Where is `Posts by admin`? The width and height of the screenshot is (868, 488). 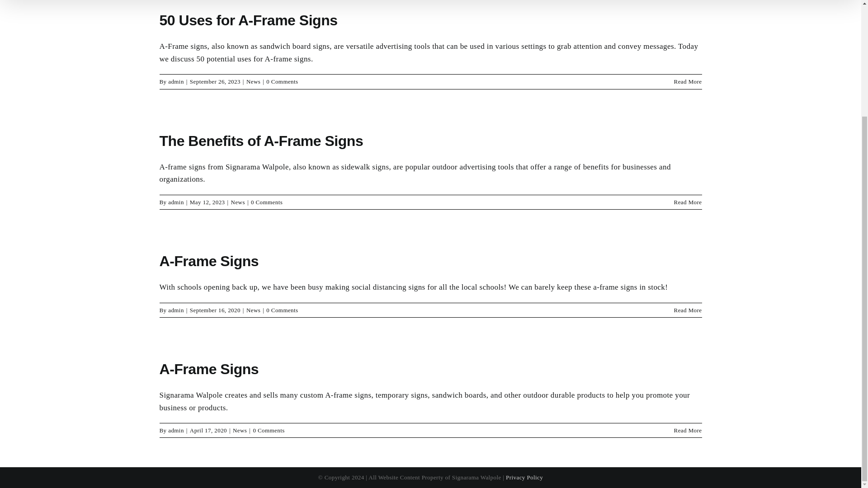 Posts by admin is located at coordinates (176, 81).